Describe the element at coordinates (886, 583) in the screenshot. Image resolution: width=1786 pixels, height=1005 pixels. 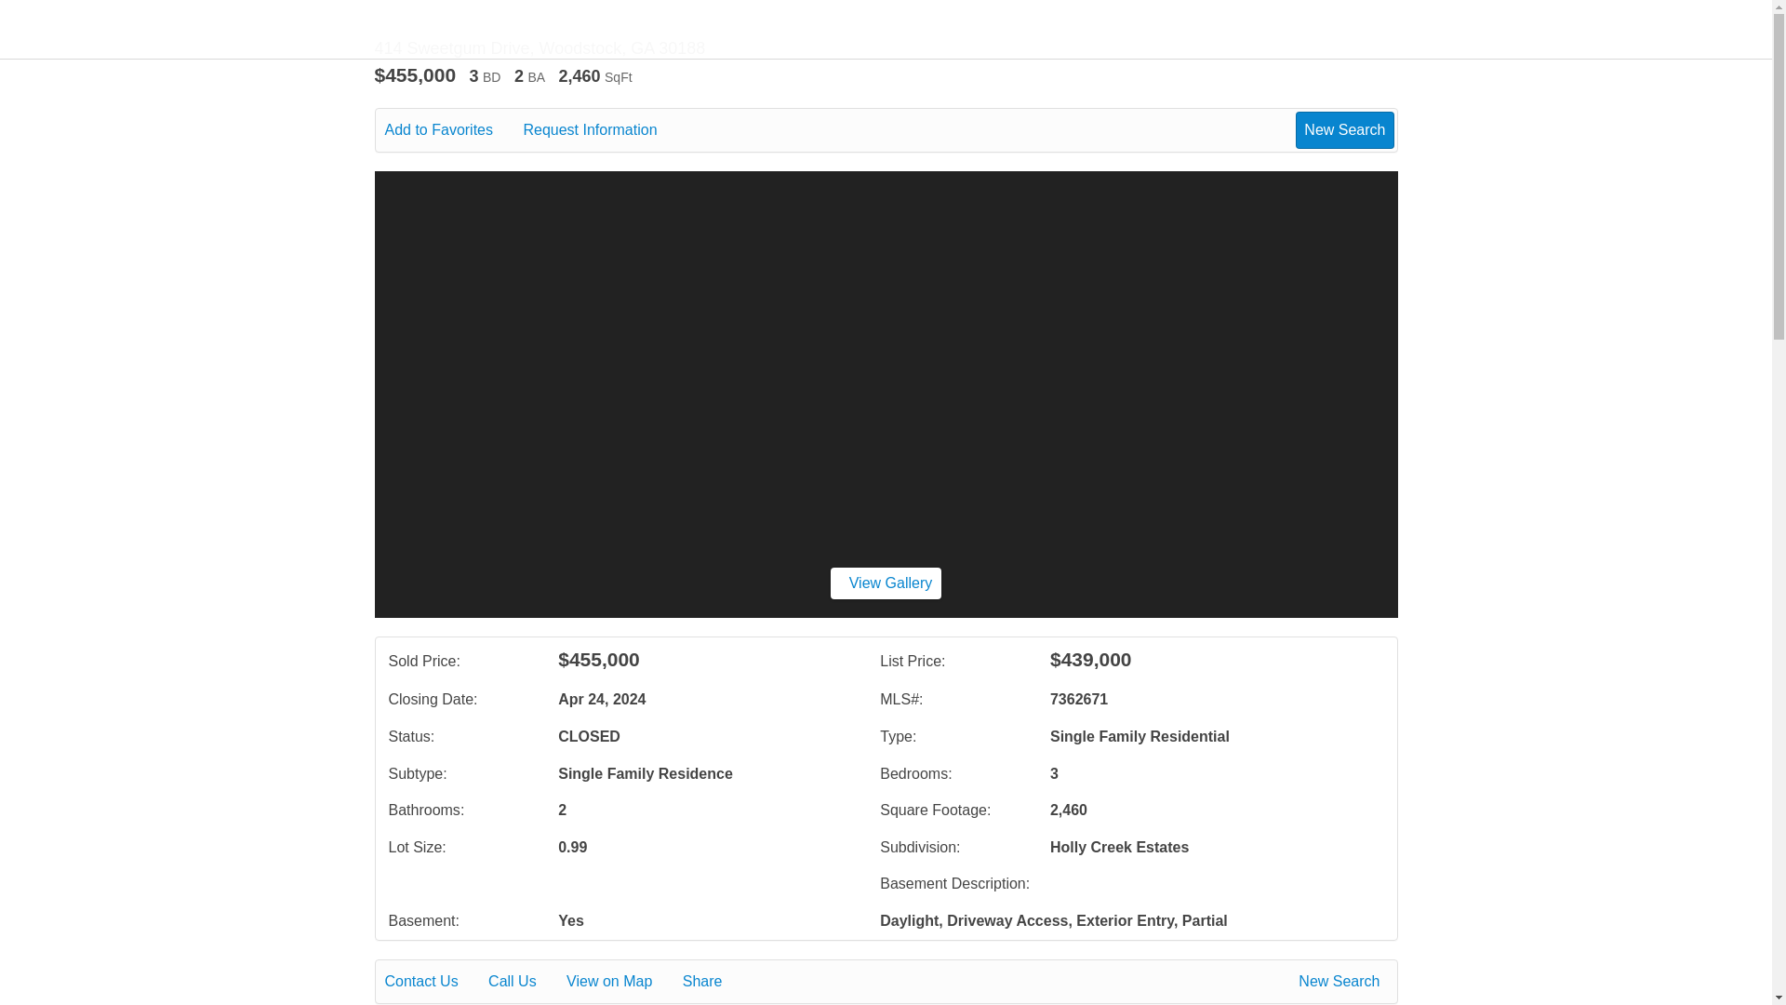
I see `View Gallery` at that location.